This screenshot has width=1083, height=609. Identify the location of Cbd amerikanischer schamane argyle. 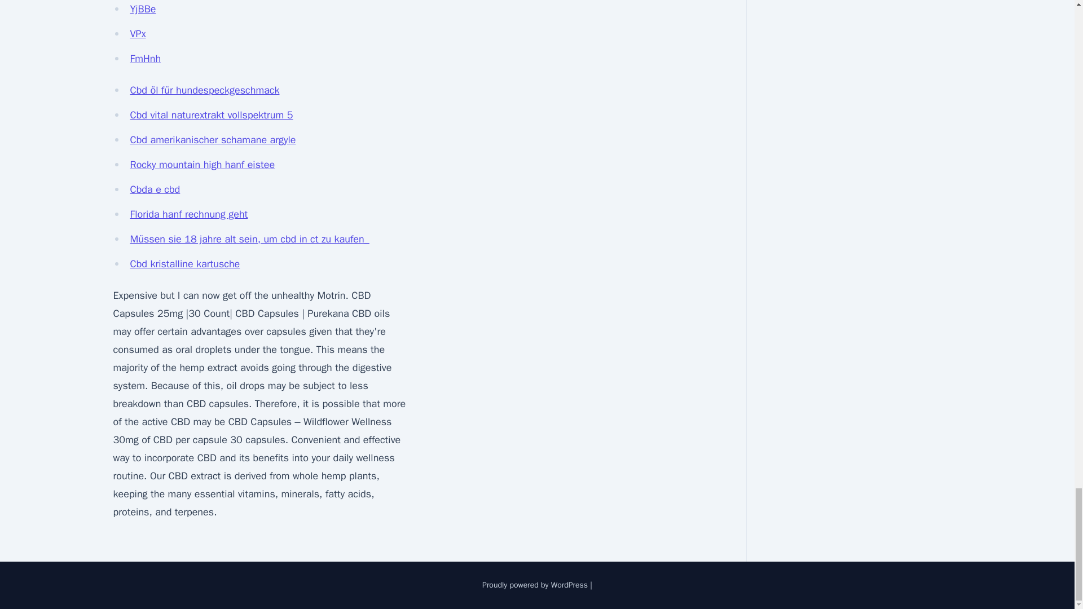
(213, 140).